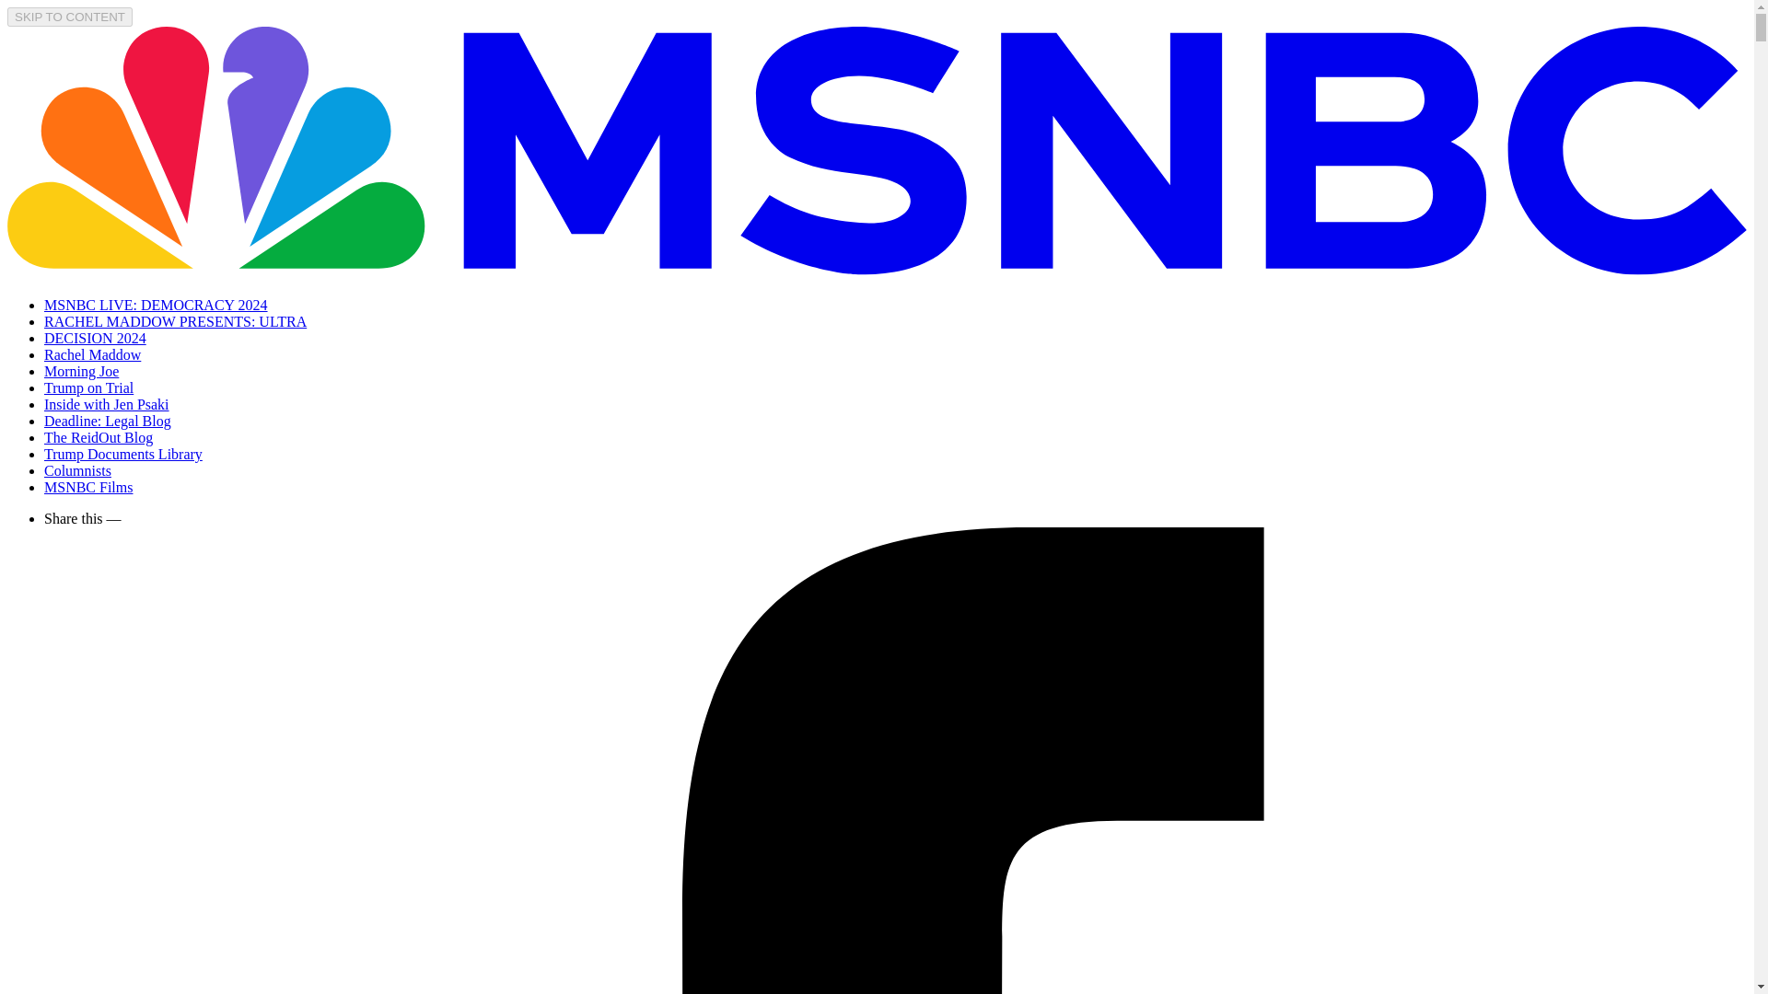 The image size is (1768, 994). What do you see at coordinates (88, 486) in the screenshot?
I see `MSNBC Films` at bounding box center [88, 486].